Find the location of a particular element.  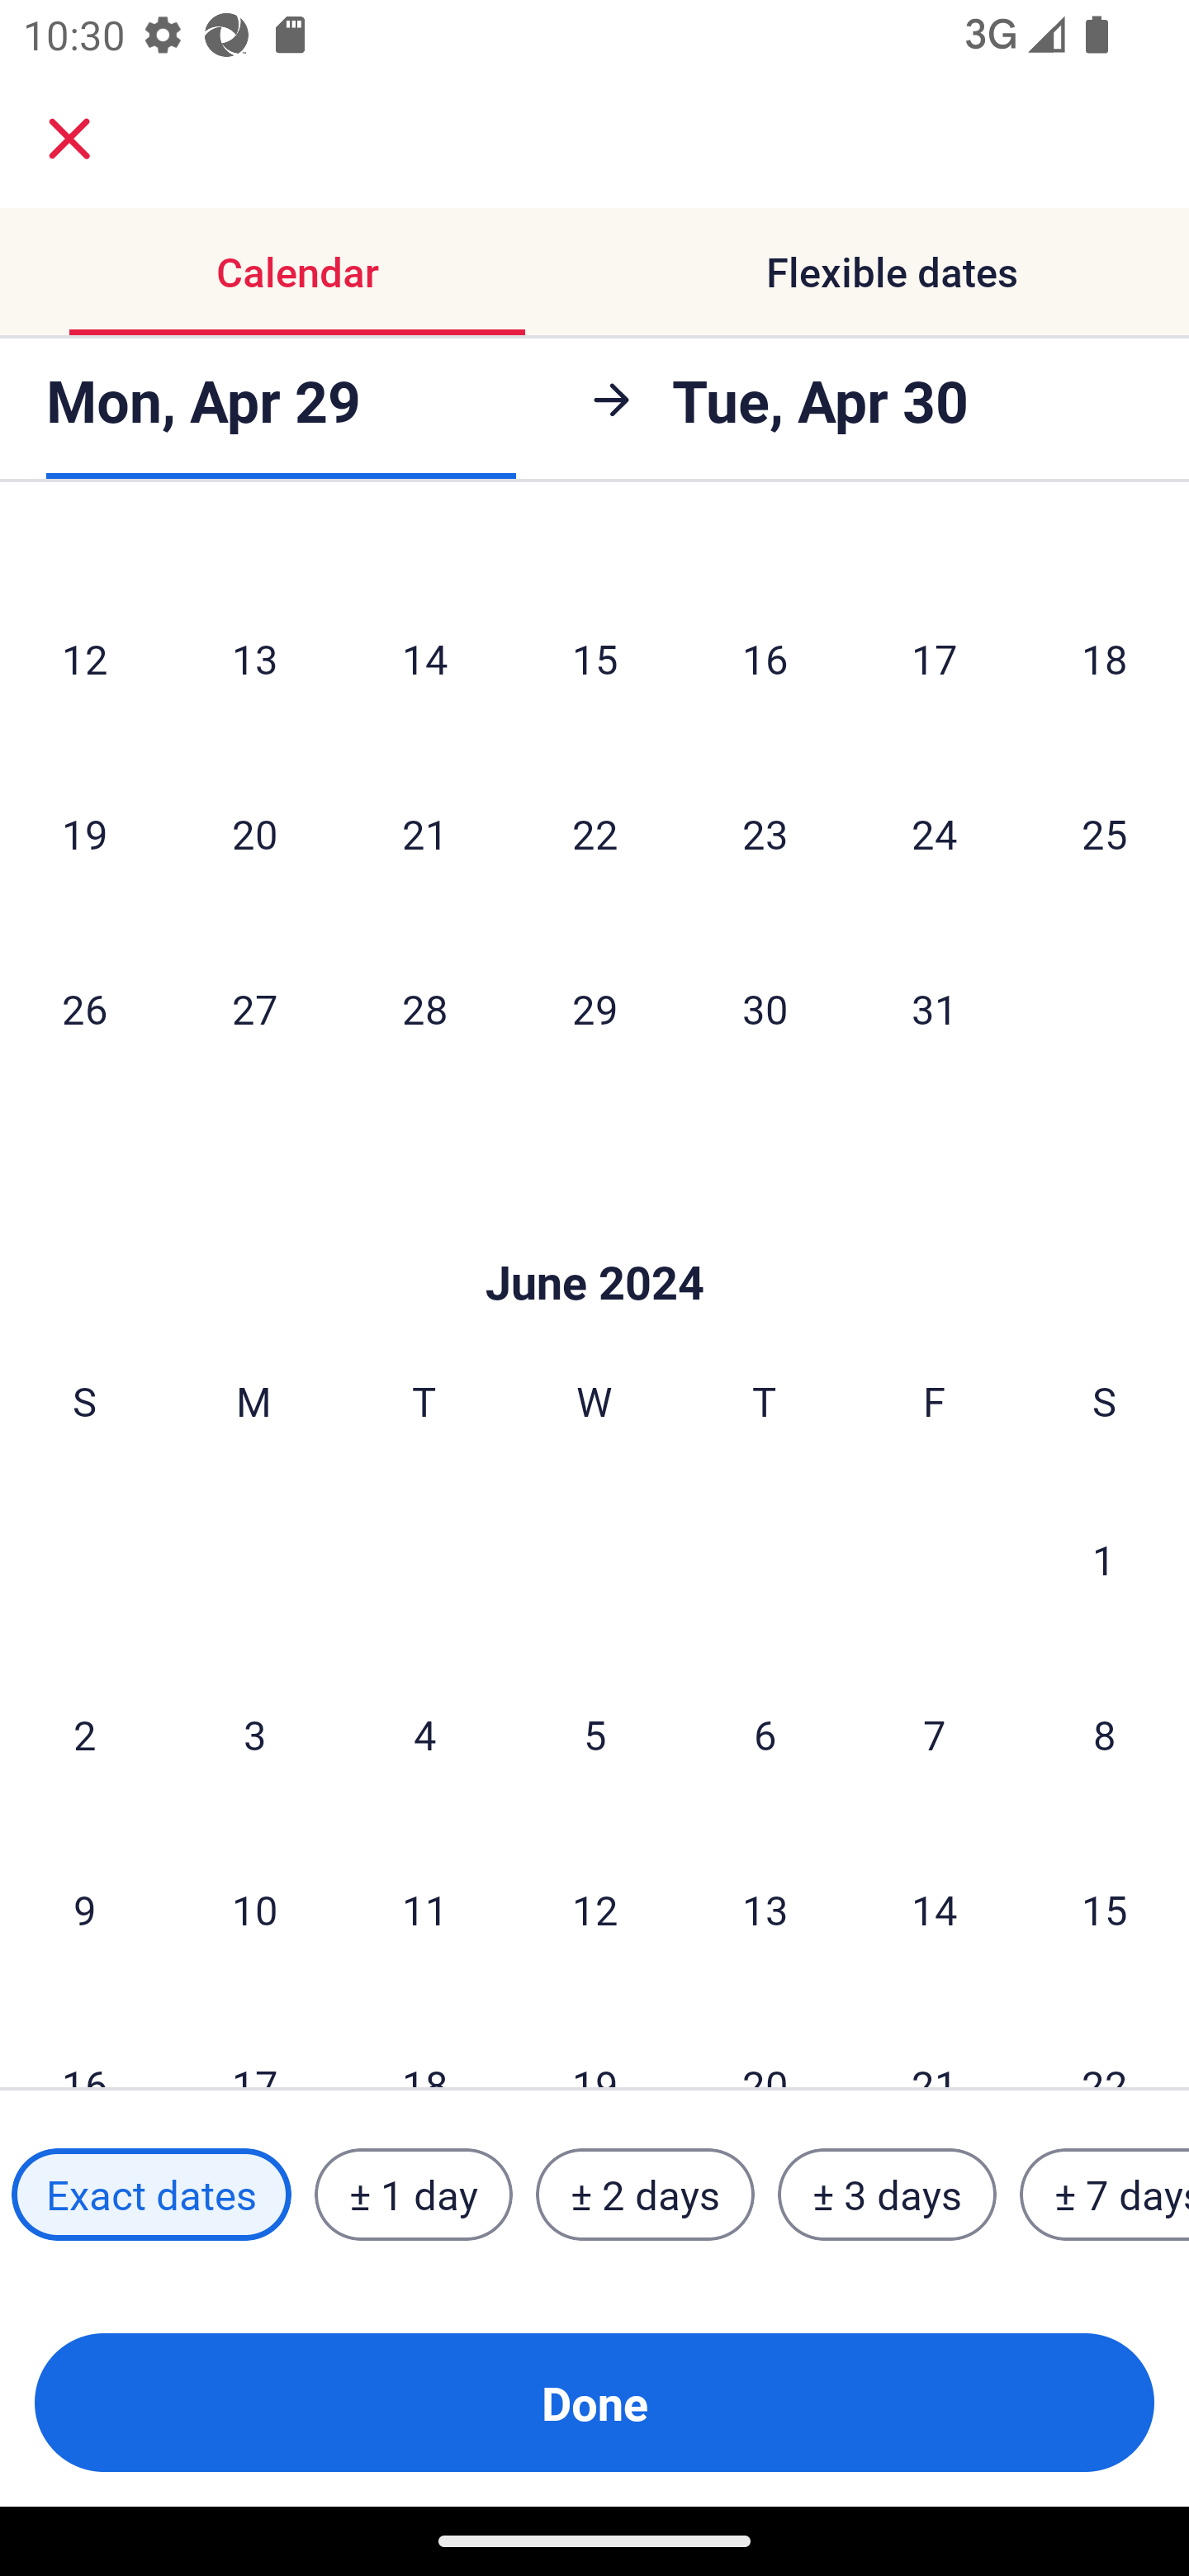

close. is located at coordinates (69, 139).